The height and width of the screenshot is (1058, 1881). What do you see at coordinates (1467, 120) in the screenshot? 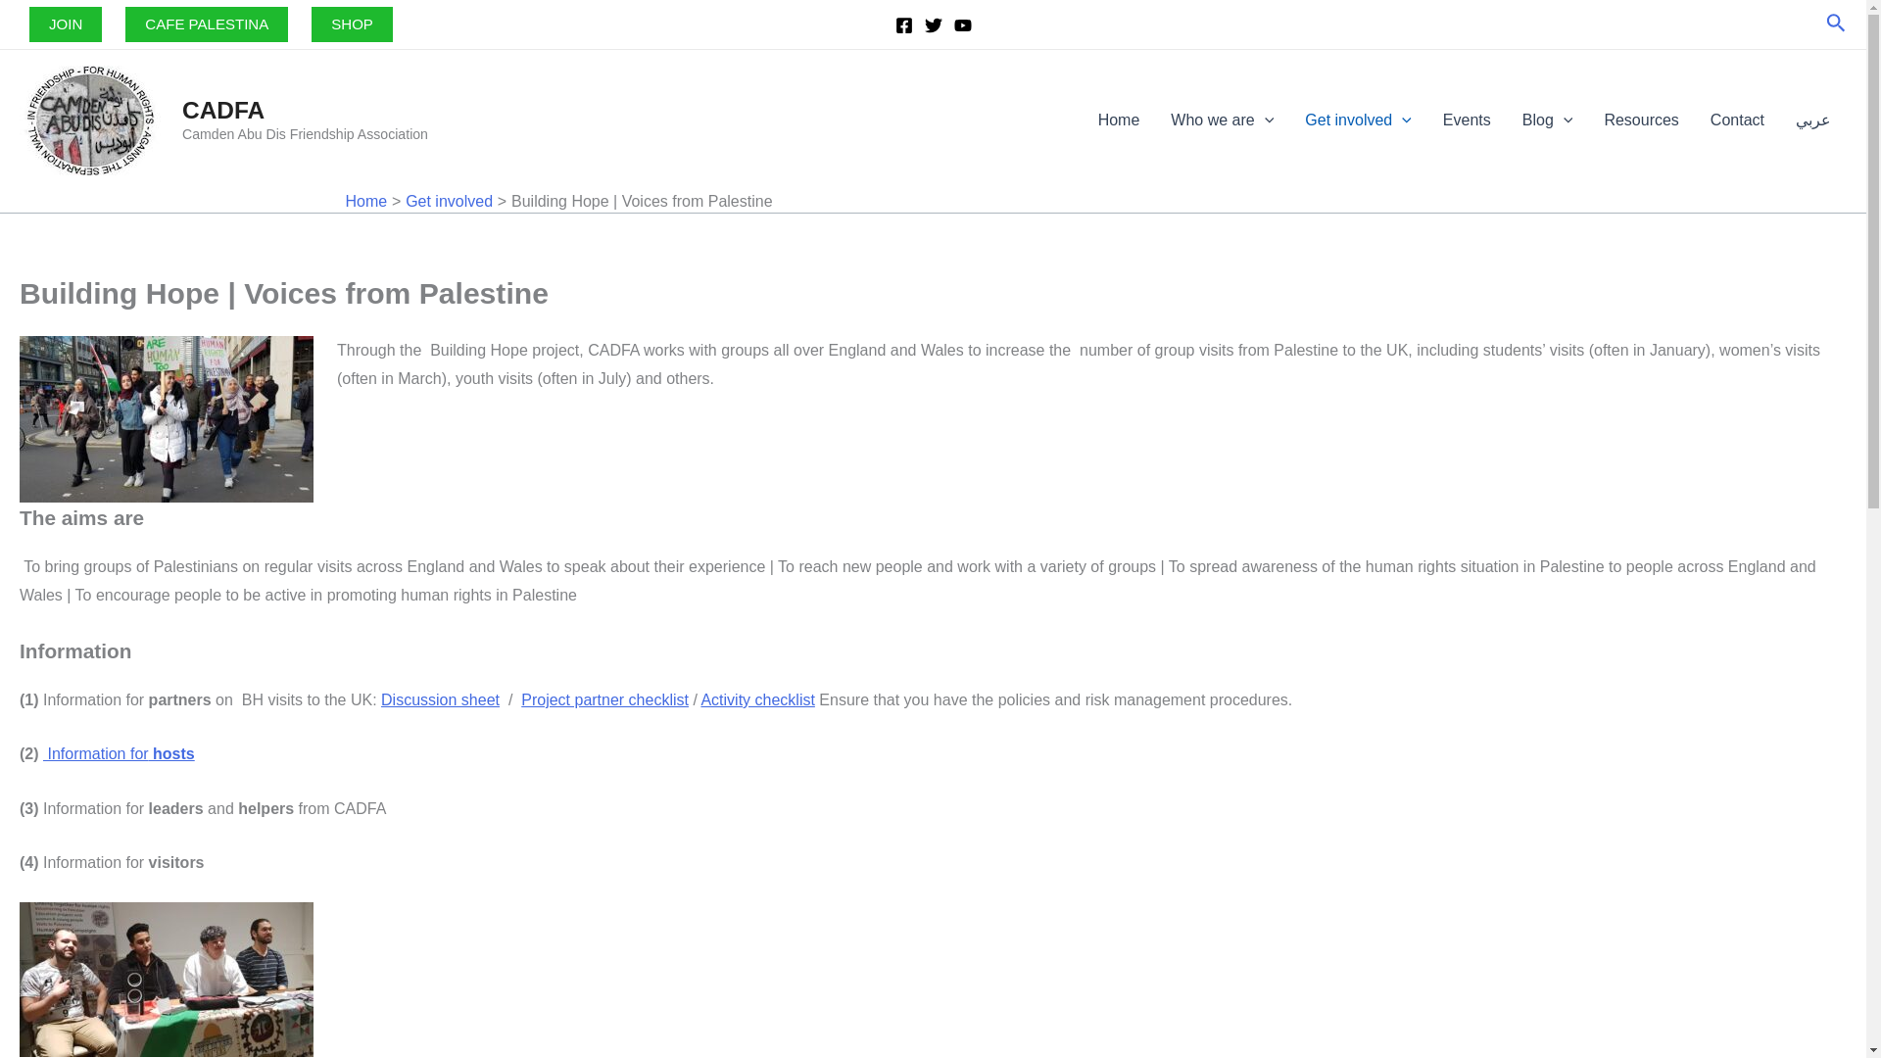
I see `Events` at bounding box center [1467, 120].